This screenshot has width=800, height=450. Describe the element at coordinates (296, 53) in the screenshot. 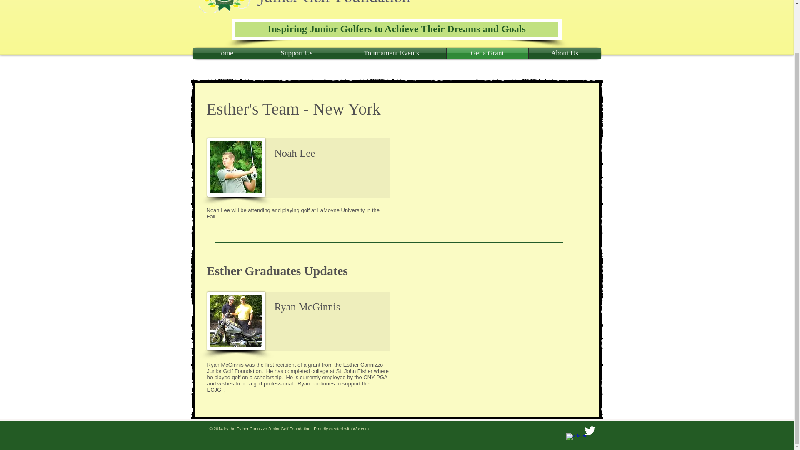

I see `Support Us` at that location.